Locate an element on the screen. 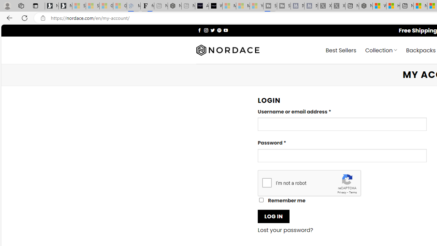 The width and height of the screenshot is (437, 246). View site information is located at coordinates (43, 18).